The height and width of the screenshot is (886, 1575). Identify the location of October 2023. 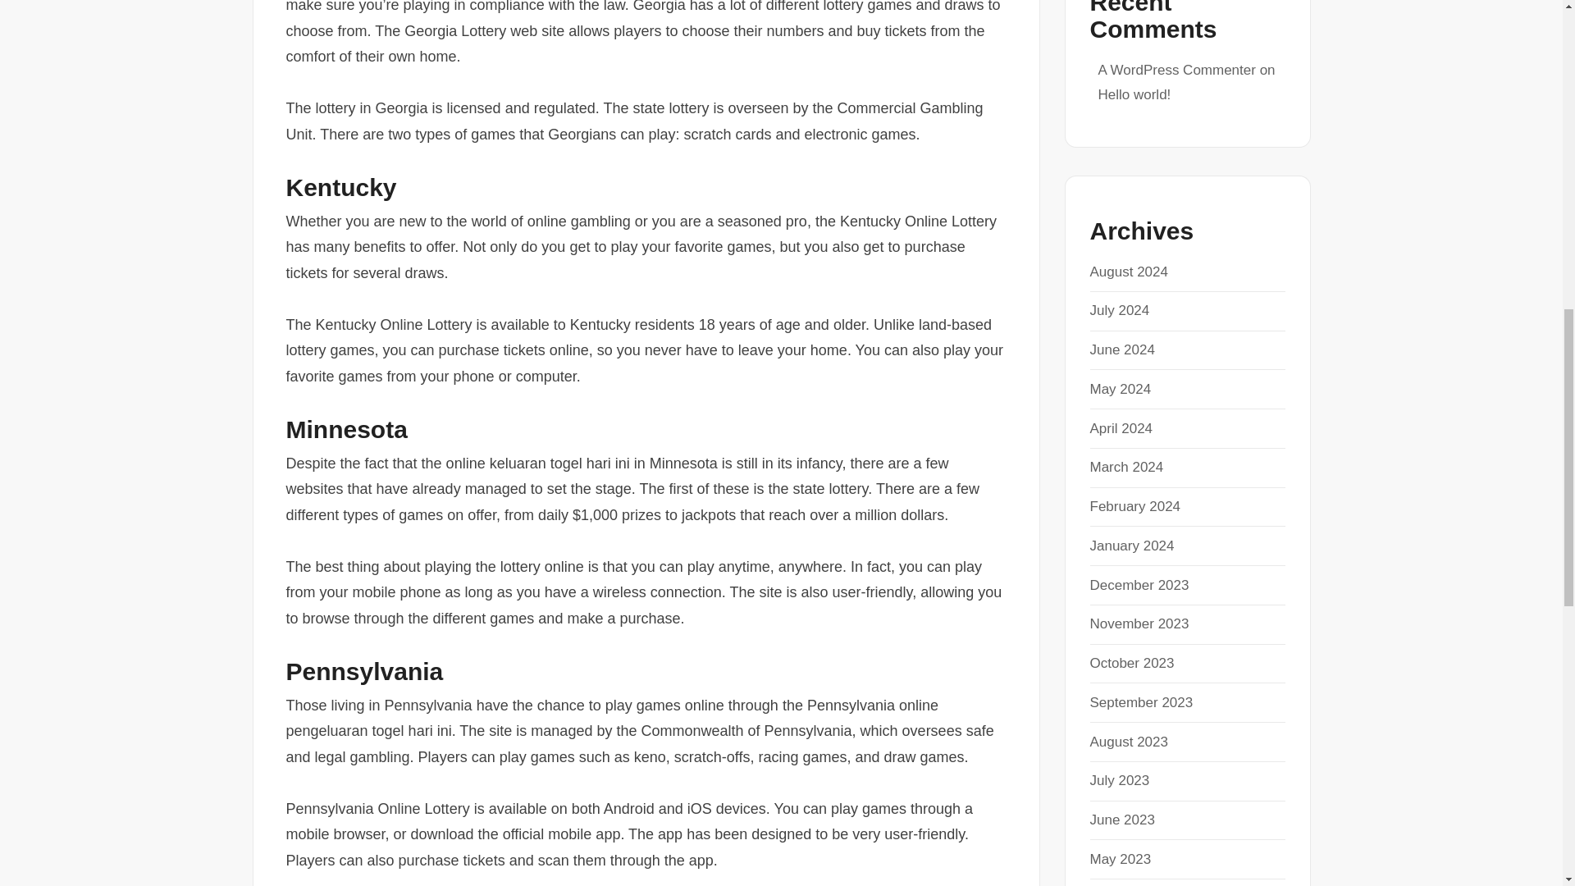
(1131, 663).